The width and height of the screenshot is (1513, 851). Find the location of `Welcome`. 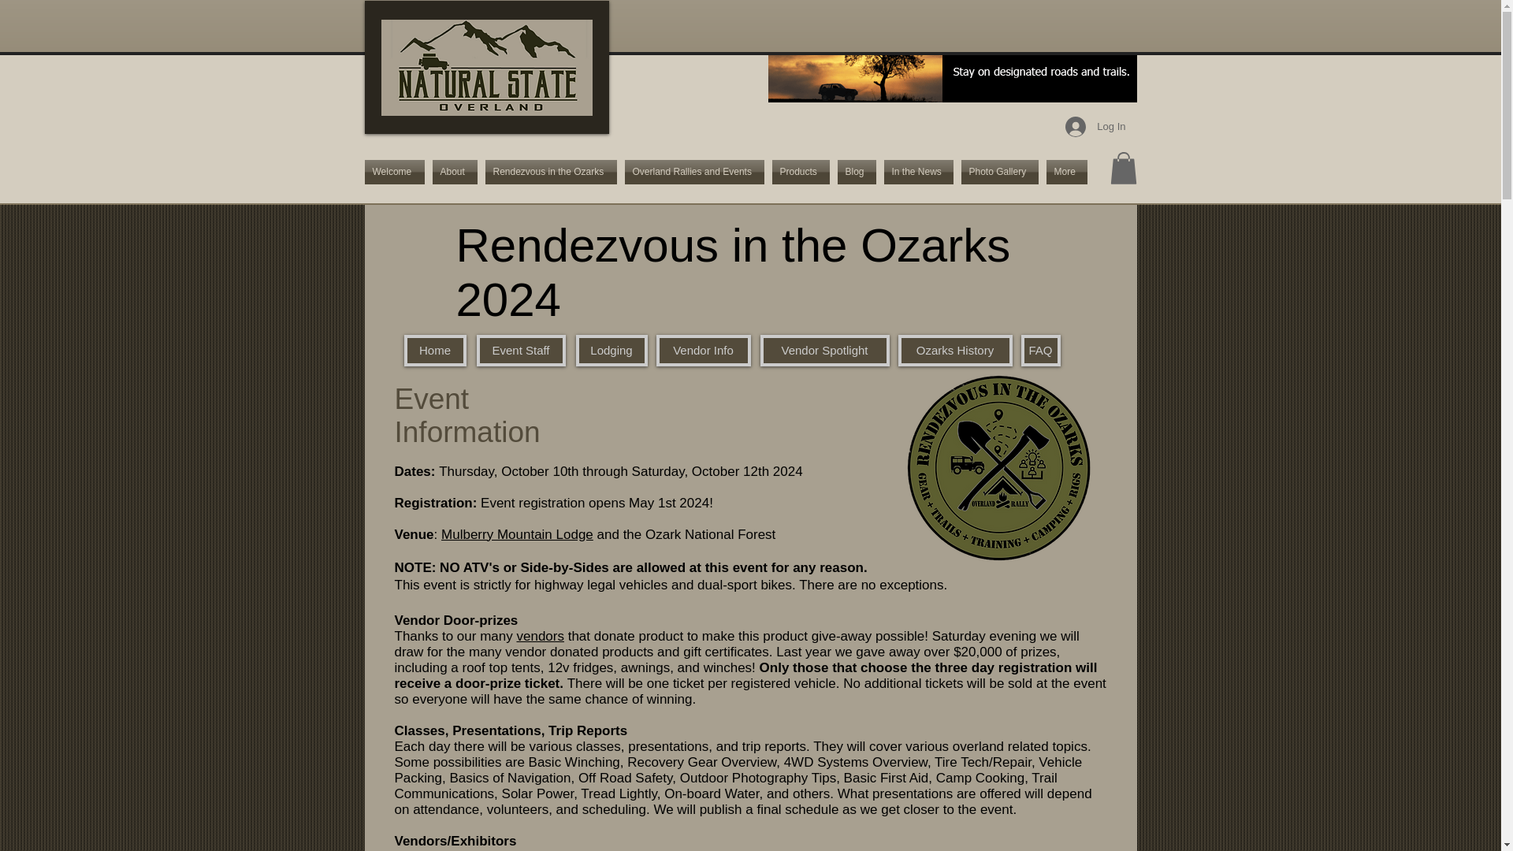

Welcome is located at coordinates (396, 172).